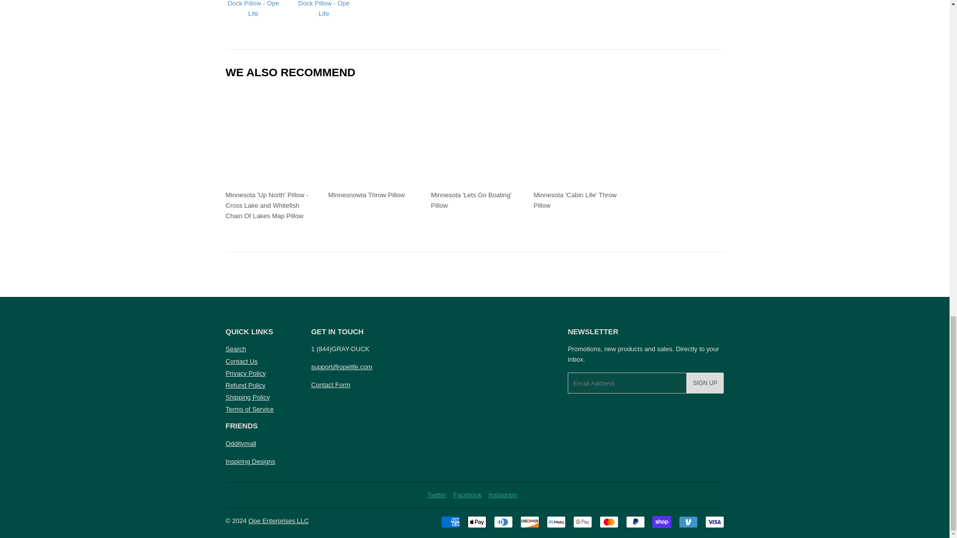  I want to click on Meta Pay, so click(556, 522).